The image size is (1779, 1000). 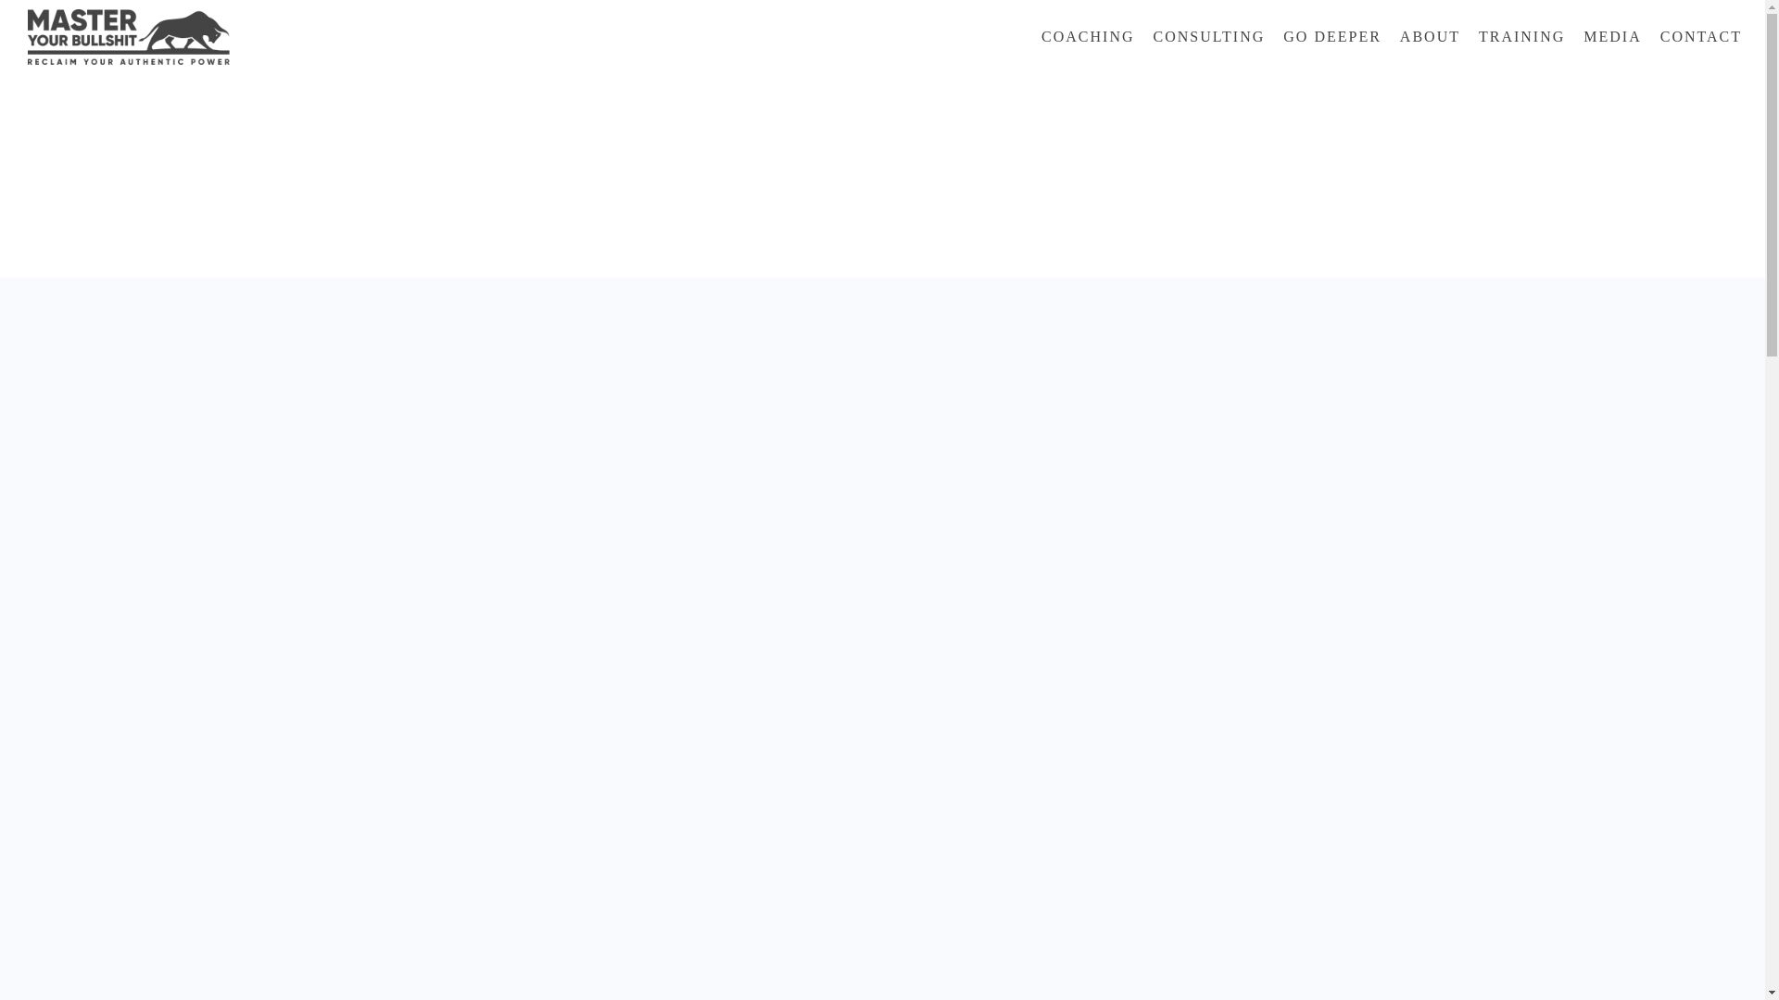 What do you see at coordinates (1332, 37) in the screenshot?
I see `GO DEEPER` at bounding box center [1332, 37].